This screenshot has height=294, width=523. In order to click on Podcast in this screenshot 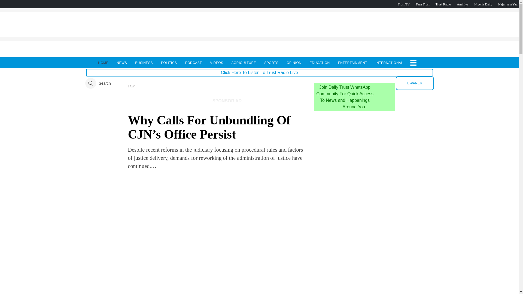, I will do `click(483, 4)`.